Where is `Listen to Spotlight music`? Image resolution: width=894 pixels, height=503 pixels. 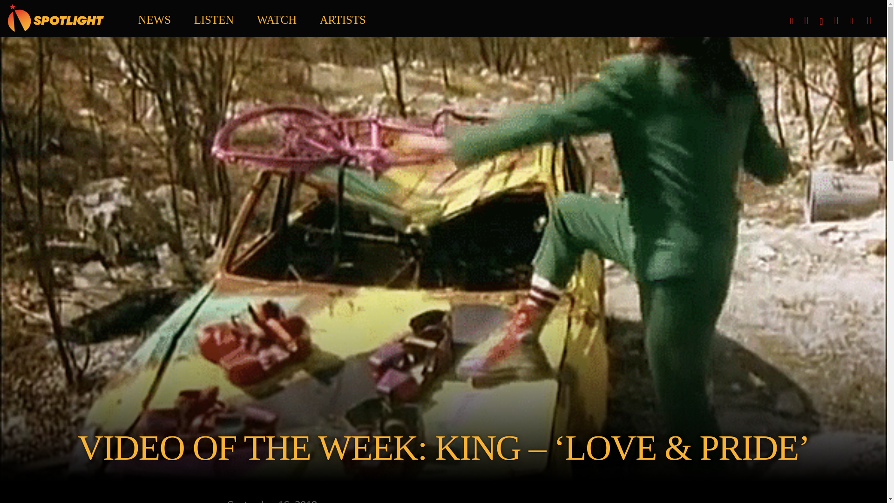
Listen to Spotlight music is located at coordinates (213, 17).